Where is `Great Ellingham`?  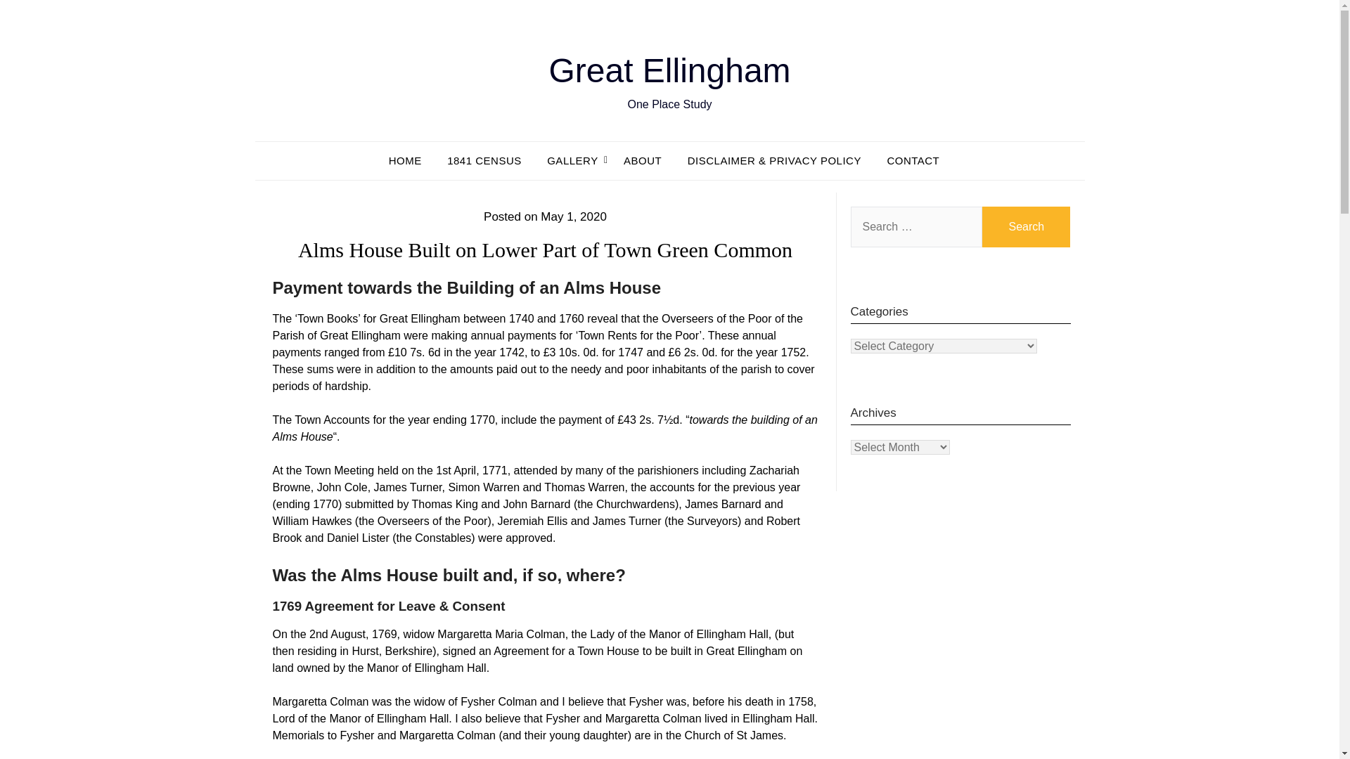
Great Ellingham is located at coordinates (669, 70).